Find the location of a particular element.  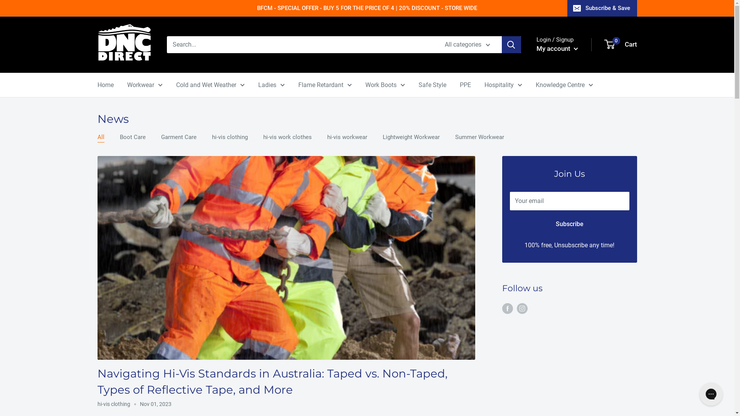

Subscribe is located at coordinates (569, 224).